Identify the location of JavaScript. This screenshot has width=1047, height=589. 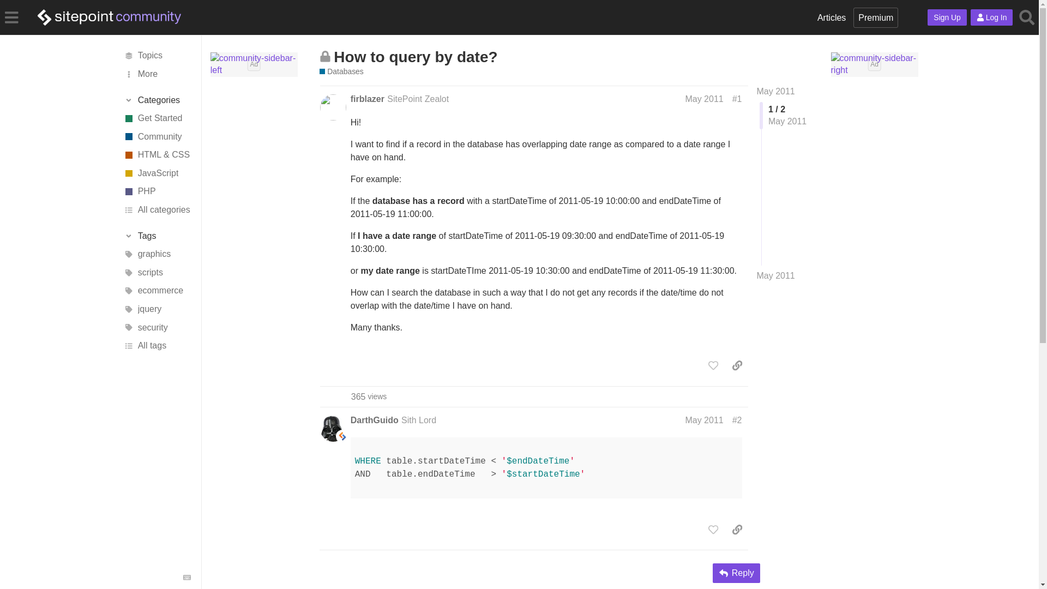
(156, 173).